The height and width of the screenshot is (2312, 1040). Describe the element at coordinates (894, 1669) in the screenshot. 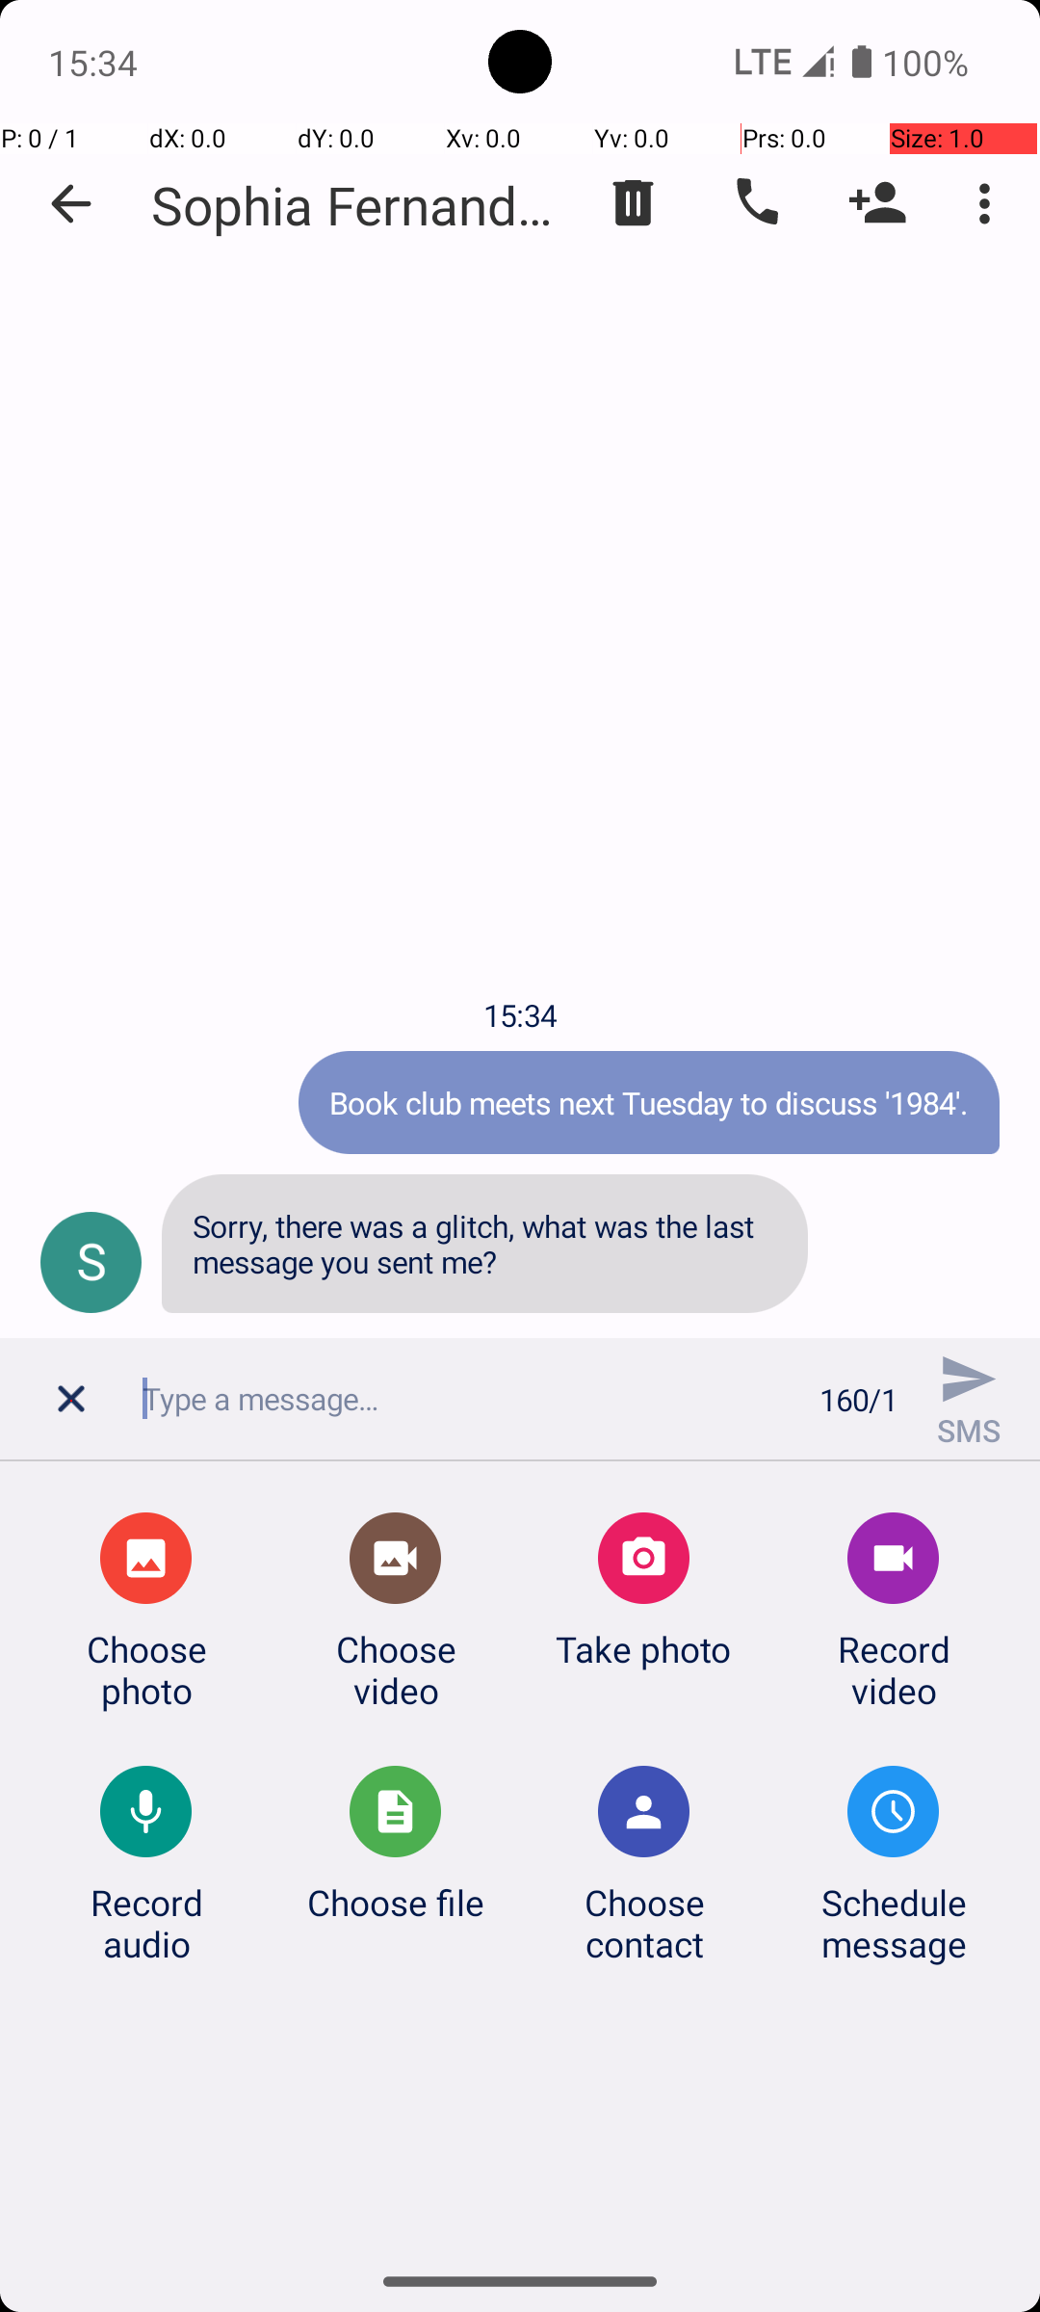

I see `Record video` at that location.